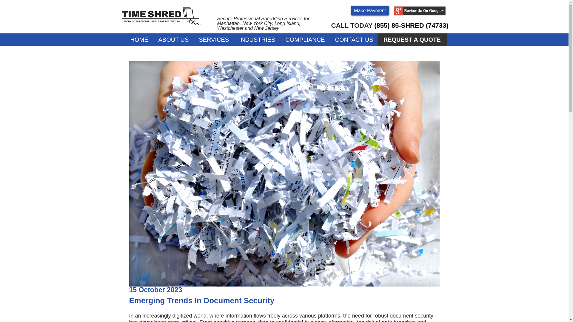  Describe the element at coordinates (420, 14) in the screenshot. I see `Leave a Google Review` at that location.